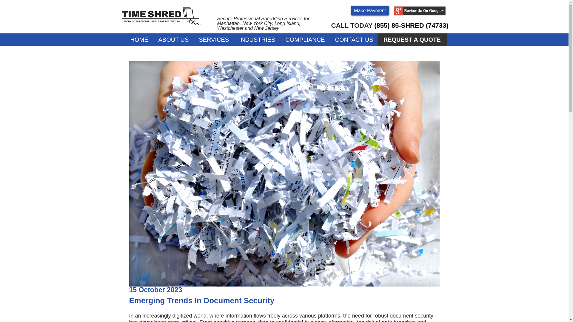  Describe the element at coordinates (420, 14) in the screenshot. I see `Leave a Google Review` at that location.